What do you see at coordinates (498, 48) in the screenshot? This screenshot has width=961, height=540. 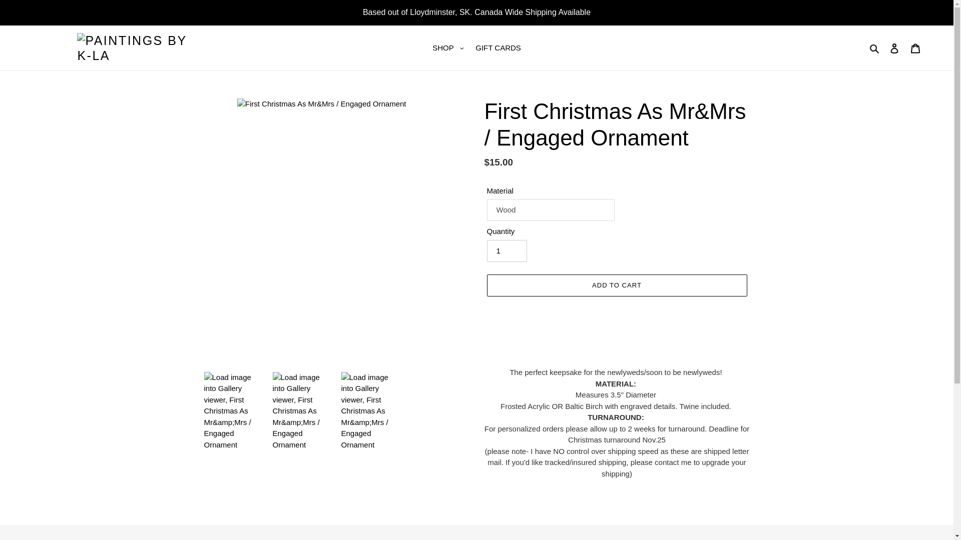 I see `GIFT CARDS` at bounding box center [498, 48].